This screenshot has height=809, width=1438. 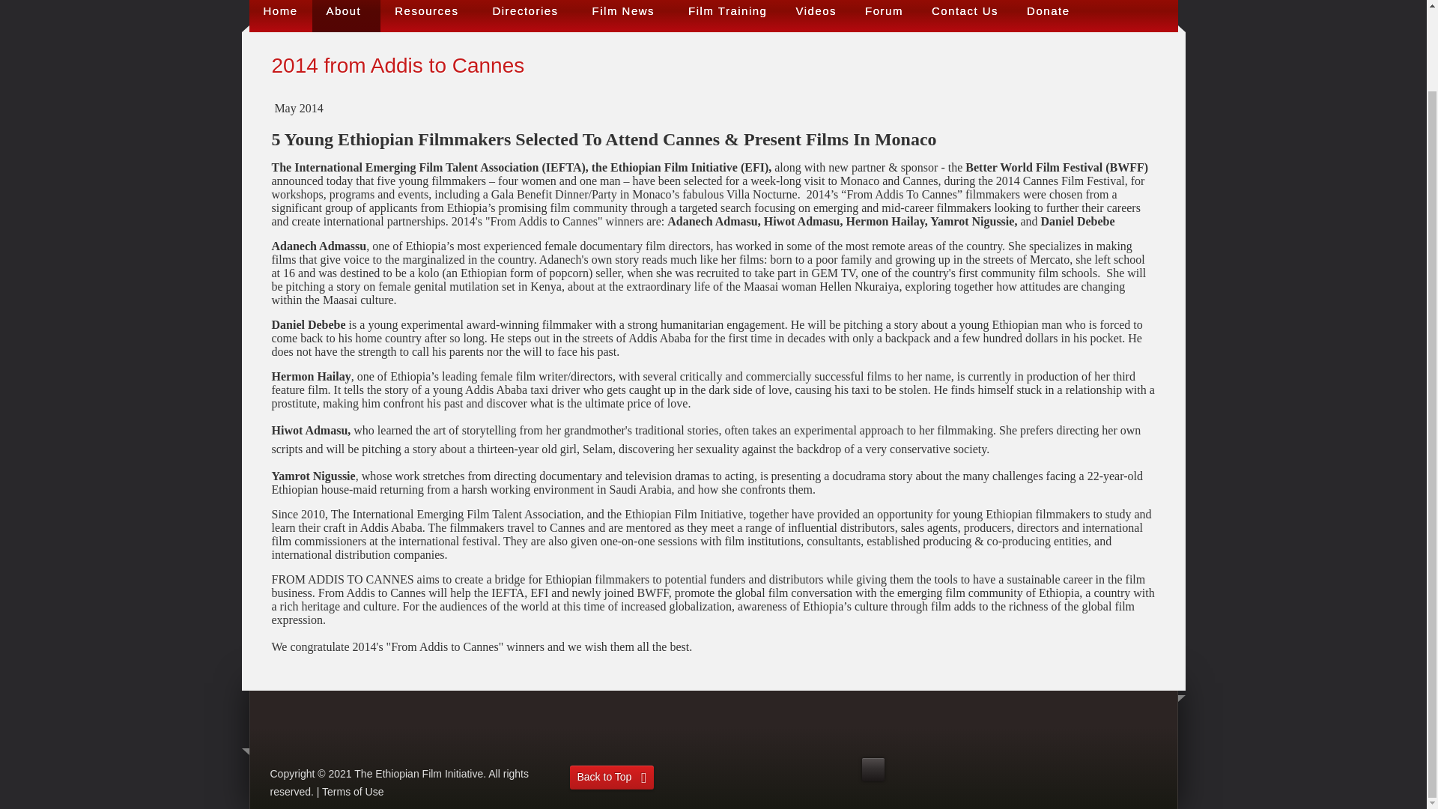 I want to click on Resources, so click(x=428, y=16).